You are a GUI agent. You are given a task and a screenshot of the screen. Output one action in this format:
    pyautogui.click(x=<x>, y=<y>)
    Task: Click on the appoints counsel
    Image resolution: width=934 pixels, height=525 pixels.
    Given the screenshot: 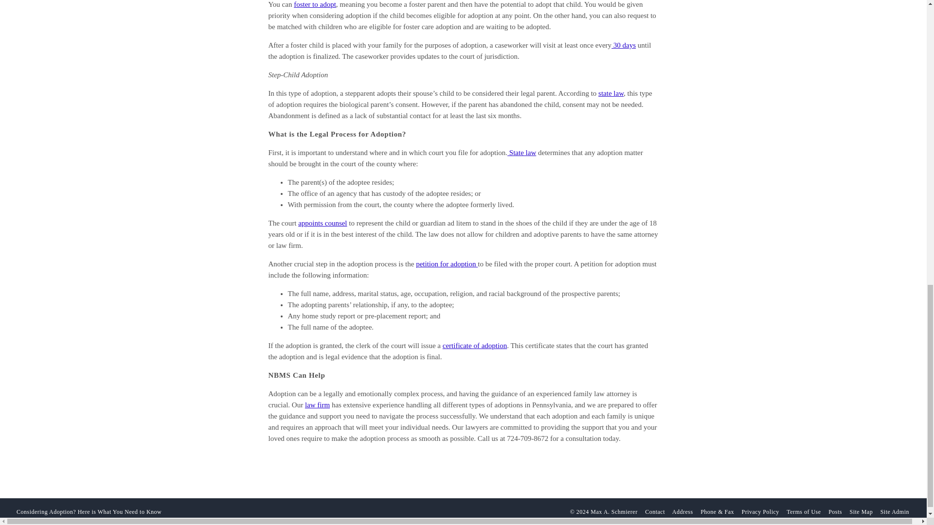 What is the action you would take?
    pyautogui.click(x=322, y=223)
    